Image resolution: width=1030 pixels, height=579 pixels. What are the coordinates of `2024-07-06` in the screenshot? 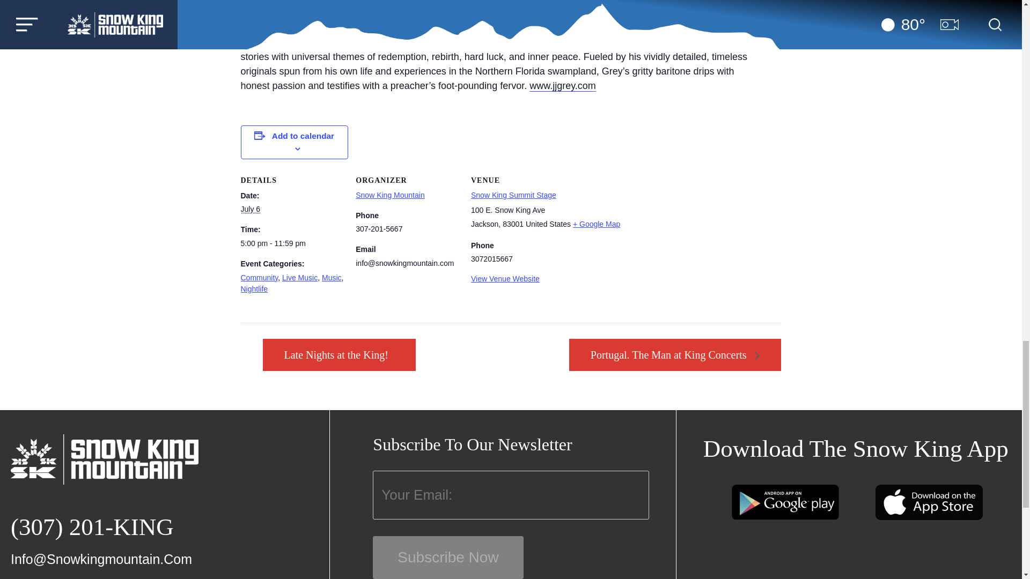 It's located at (297, 243).